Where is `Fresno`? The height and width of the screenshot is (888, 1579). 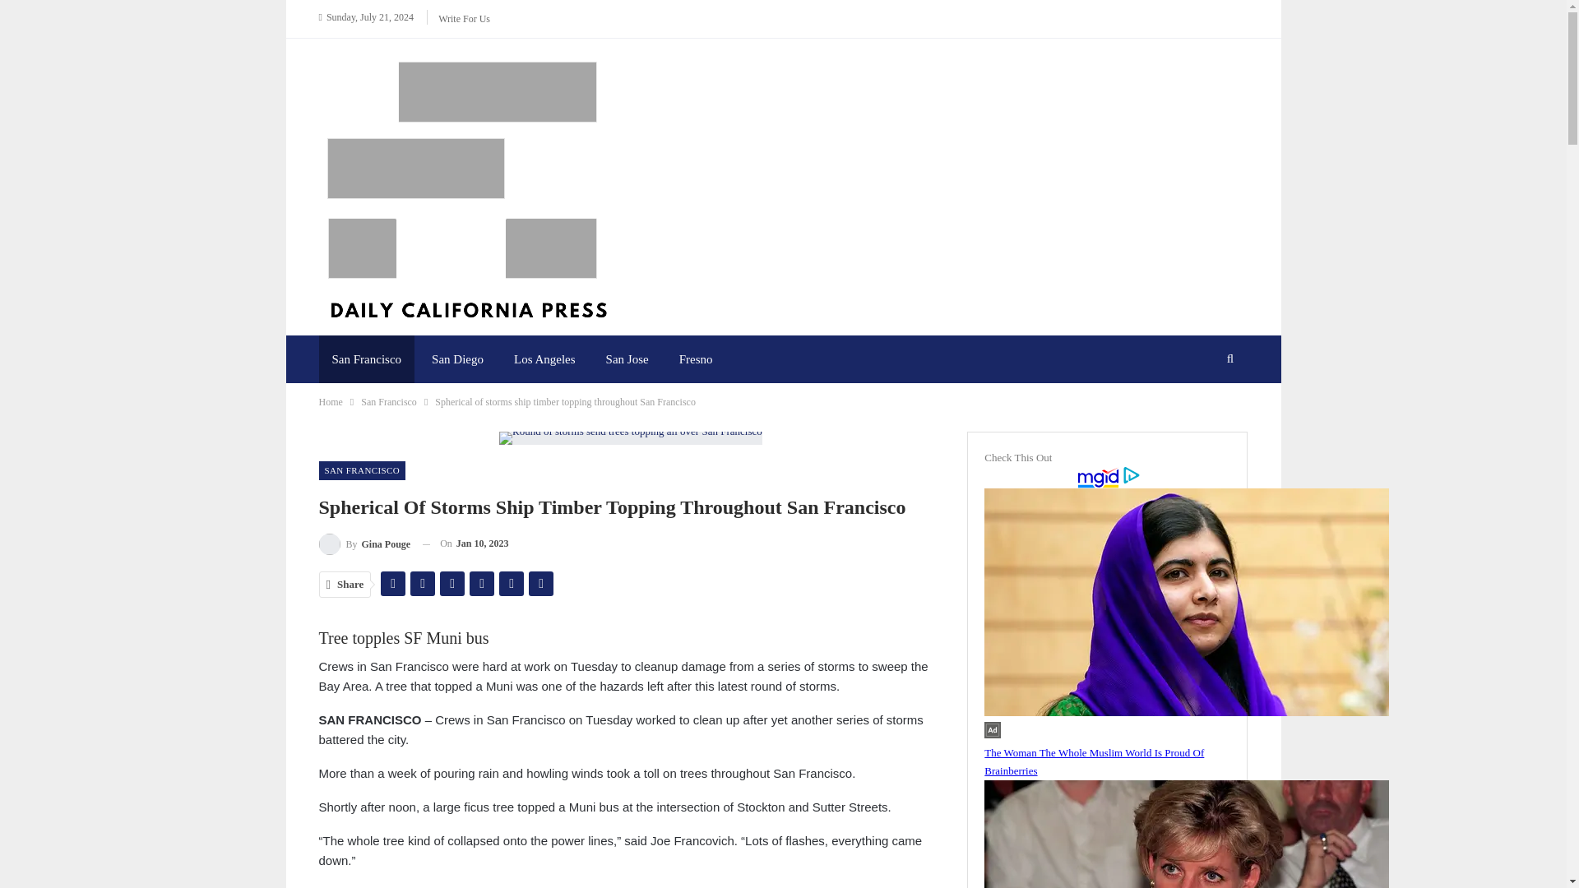
Fresno is located at coordinates (696, 358).